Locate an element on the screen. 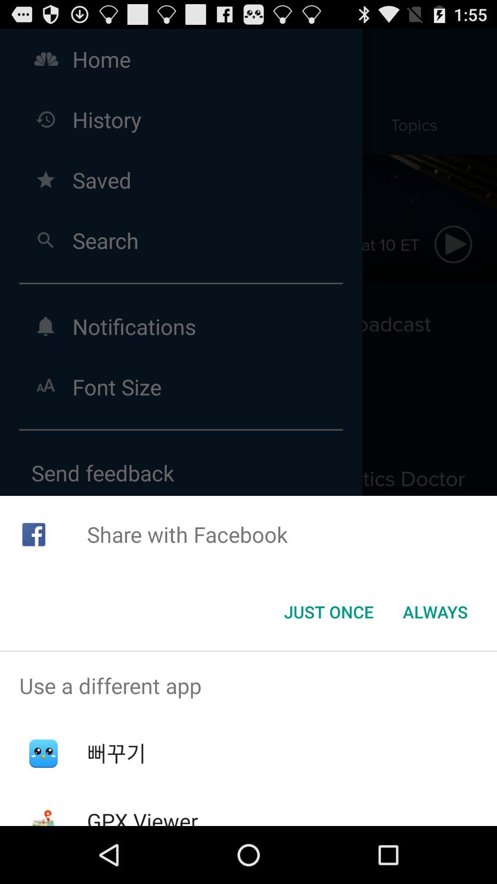 The height and width of the screenshot is (884, 497). select item to the right of just once item is located at coordinates (435, 612).